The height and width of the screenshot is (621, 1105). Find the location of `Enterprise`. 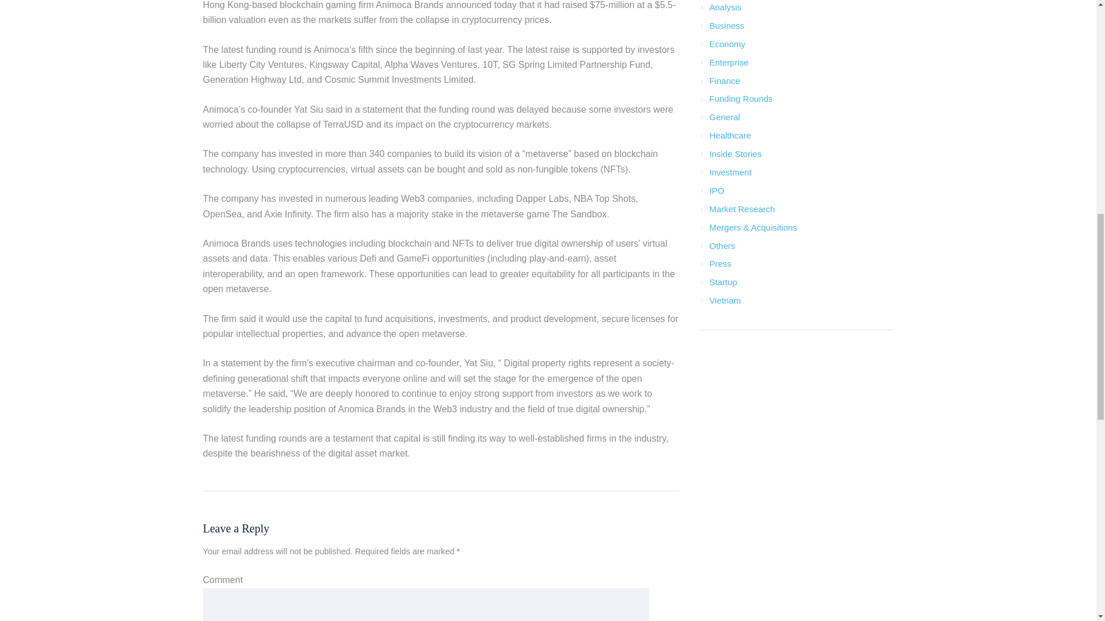

Enterprise is located at coordinates (729, 62).